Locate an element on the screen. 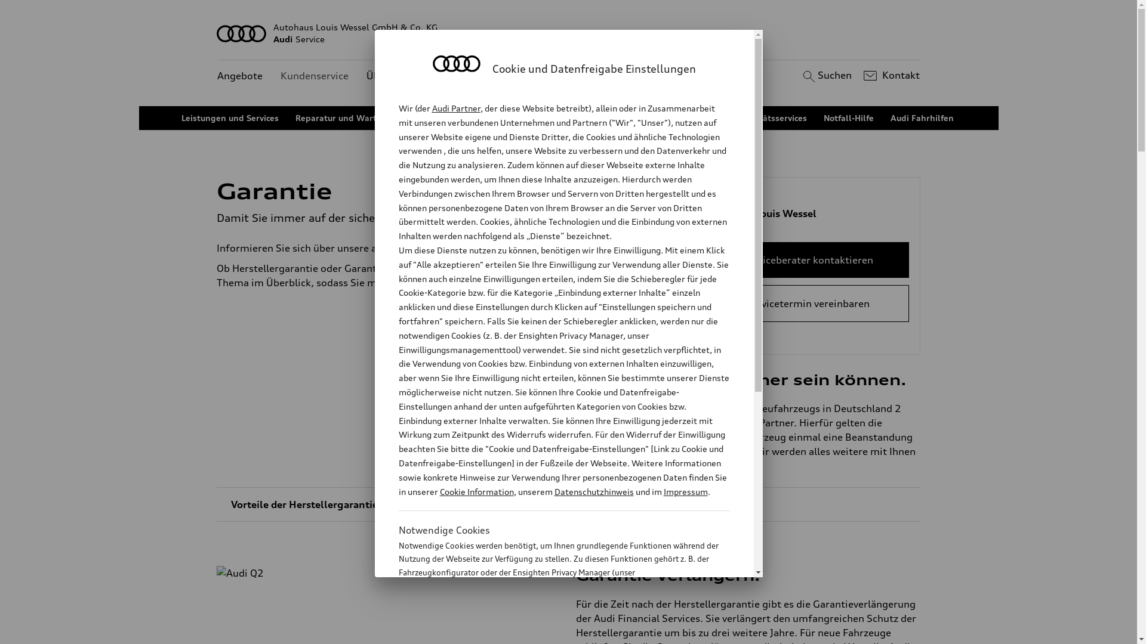  Versicherungen is located at coordinates (634, 118).